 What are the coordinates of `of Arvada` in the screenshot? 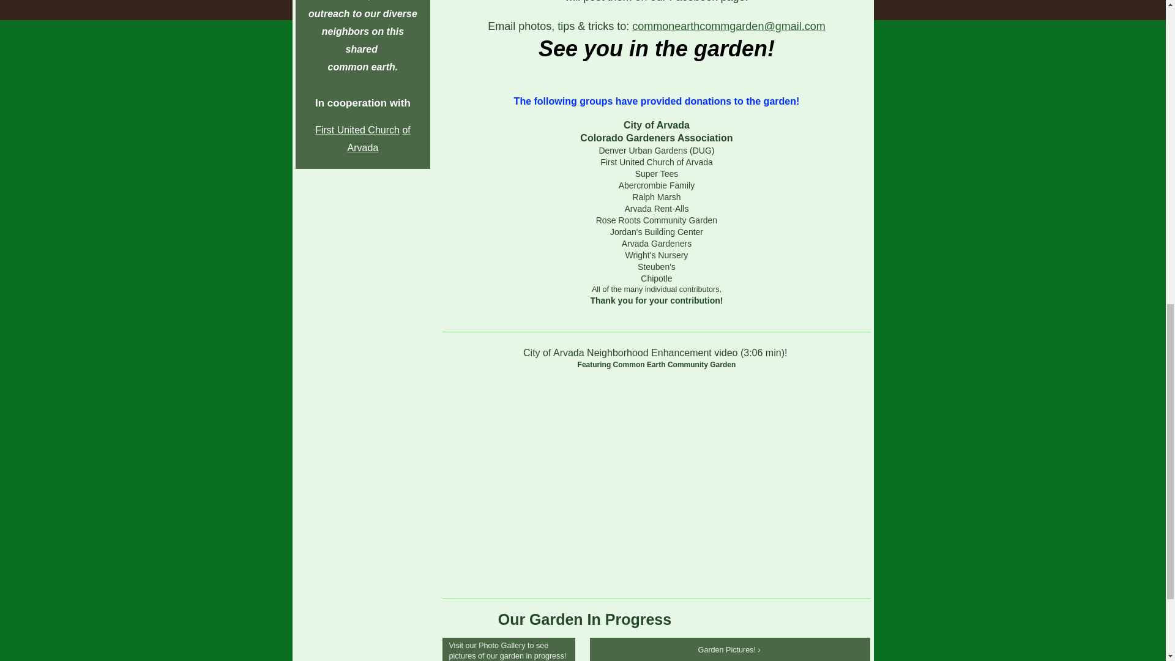 It's located at (379, 138).